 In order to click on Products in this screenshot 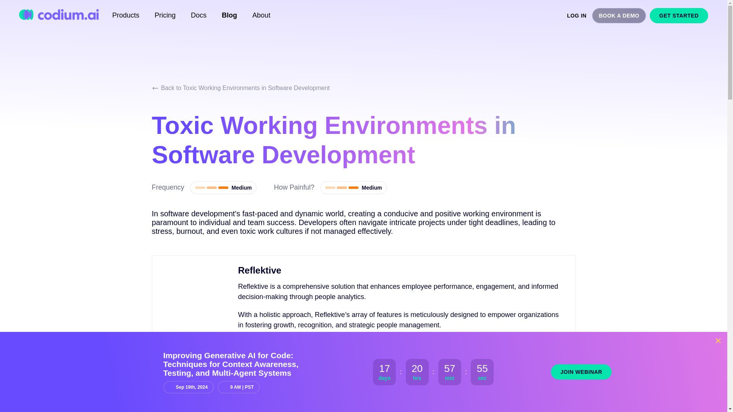, I will do `click(125, 15)`.